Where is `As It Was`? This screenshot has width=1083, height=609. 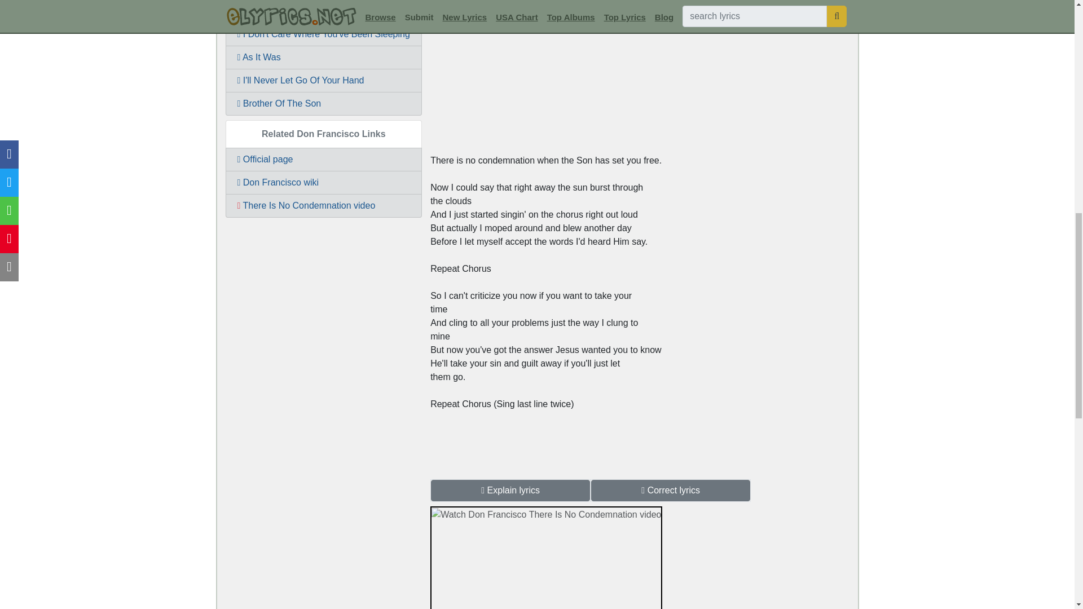
As It Was is located at coordinates (324, 58).